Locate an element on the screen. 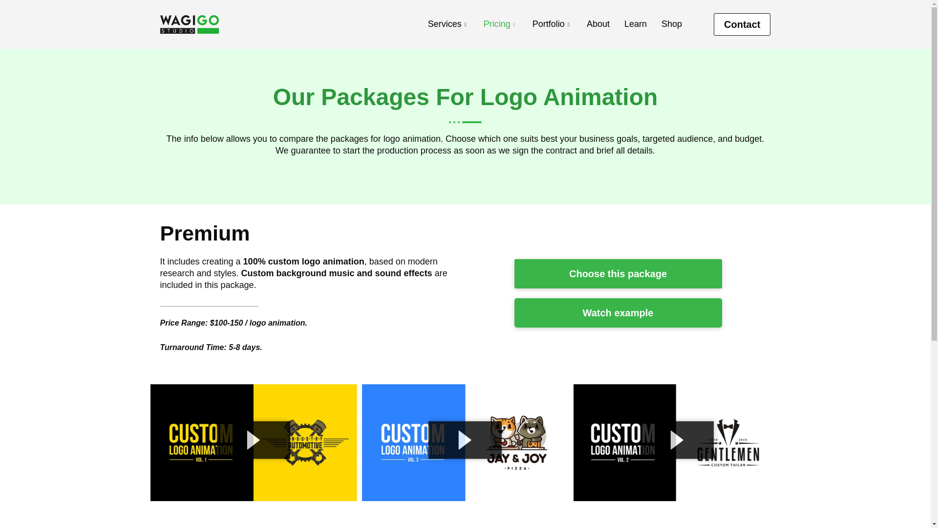  Learn is located at coordinates (635, 24).